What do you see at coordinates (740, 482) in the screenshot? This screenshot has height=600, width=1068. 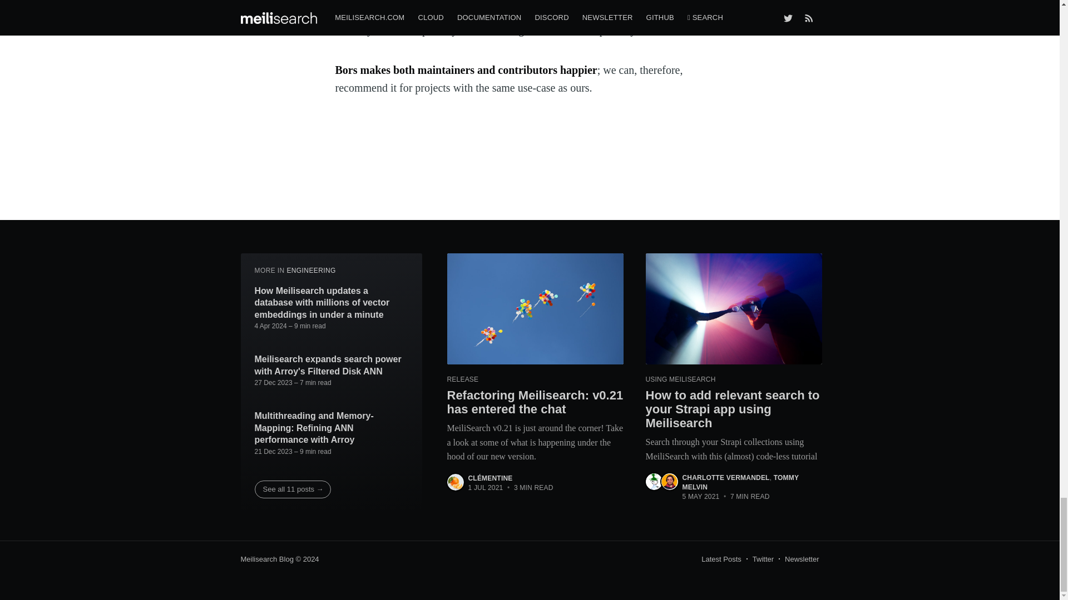 I see `TOMMY MELVIN` at bounding box center [740, 482].